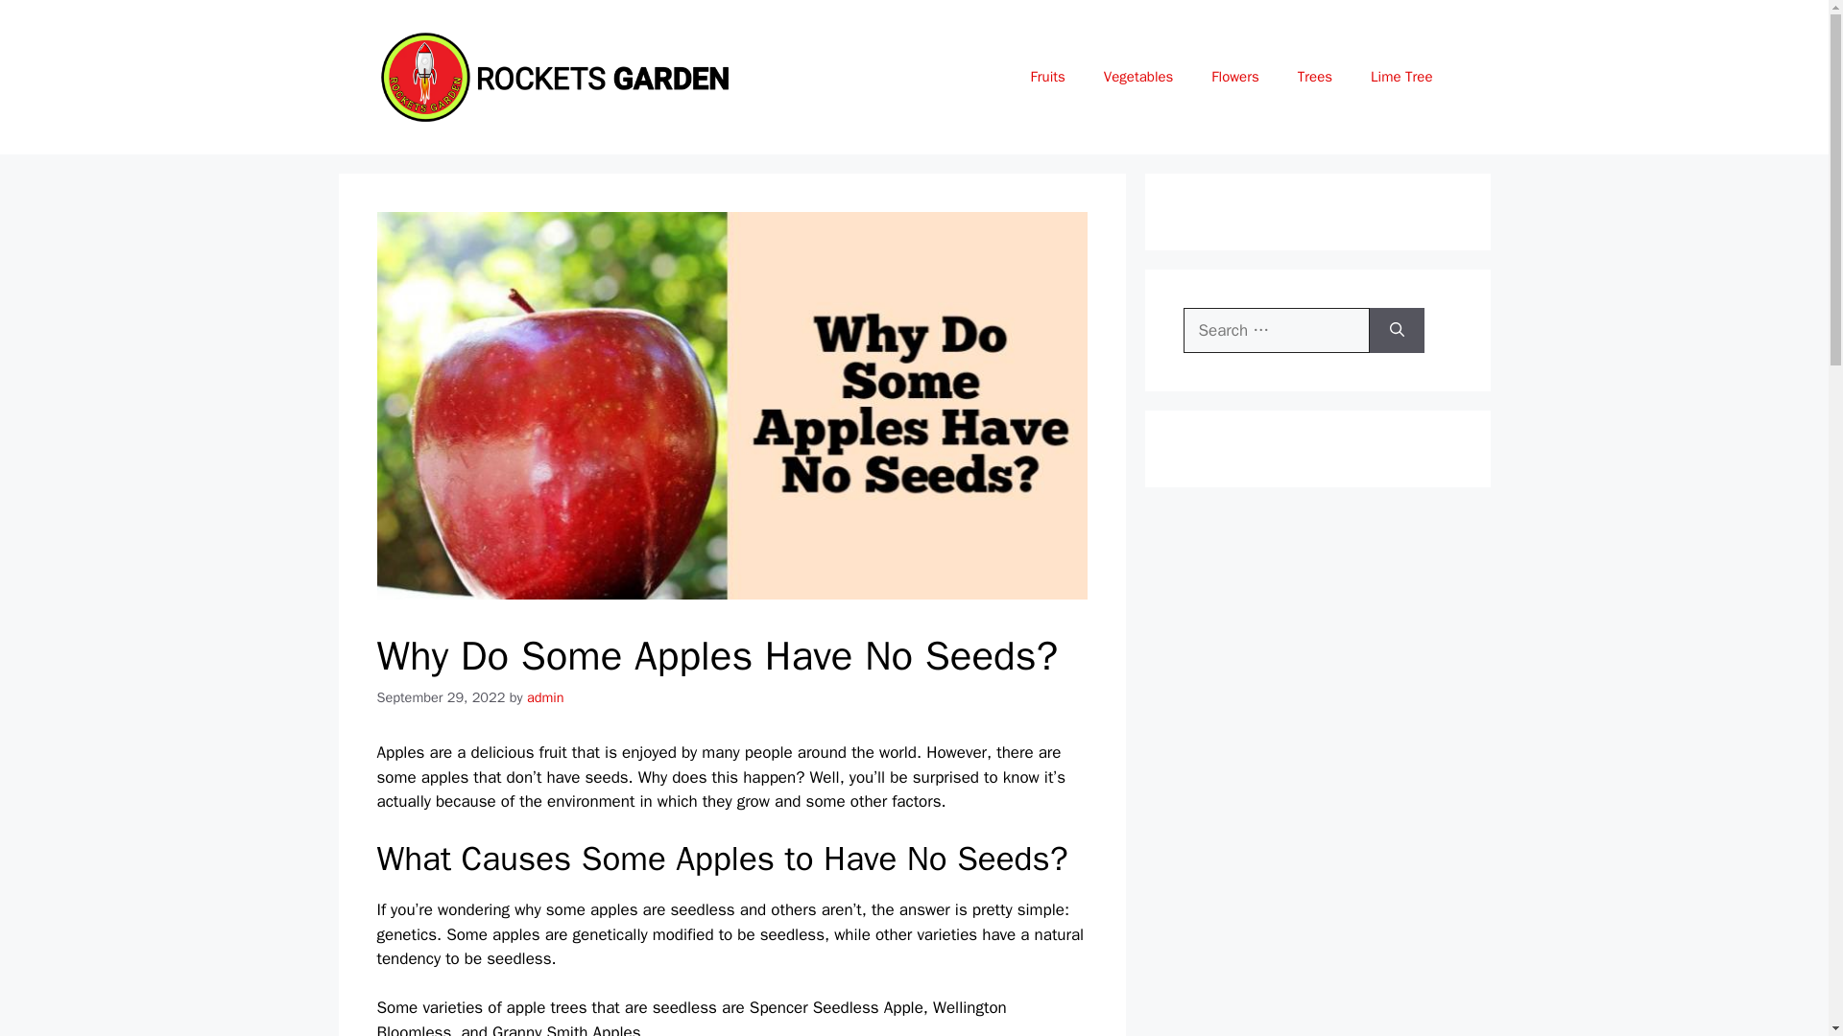  Describe the element at coordinates (1276, 330) in the screenshot. I see `Search for:` at that location.